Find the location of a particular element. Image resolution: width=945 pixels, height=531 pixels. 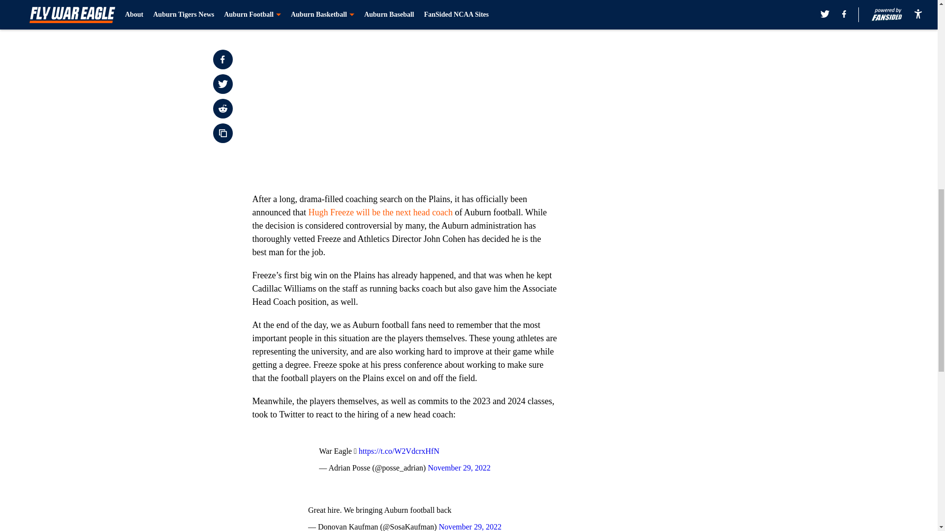

November 29, 2022 is located at coordinates (470, 527).